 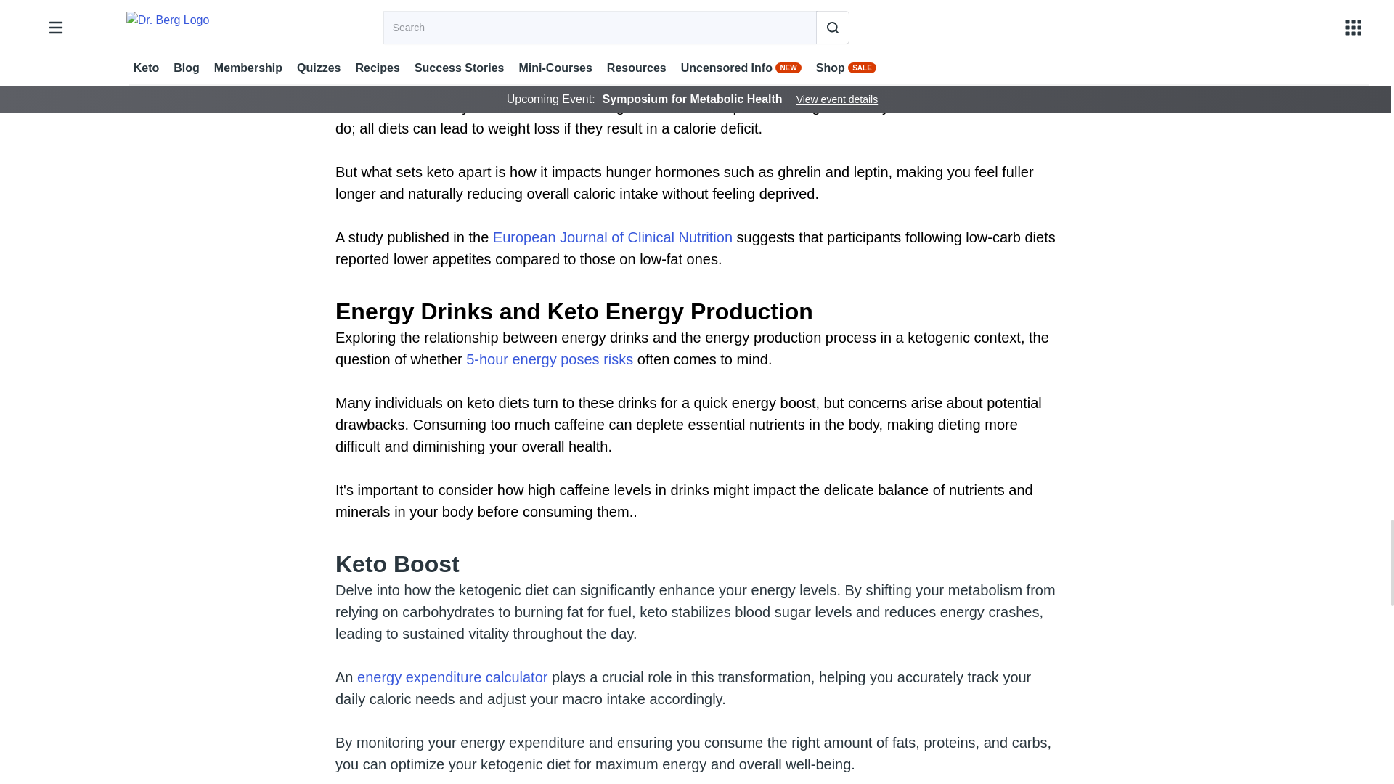 I want to click on 5-hour energy poses risks, so click(x=549, y=359).